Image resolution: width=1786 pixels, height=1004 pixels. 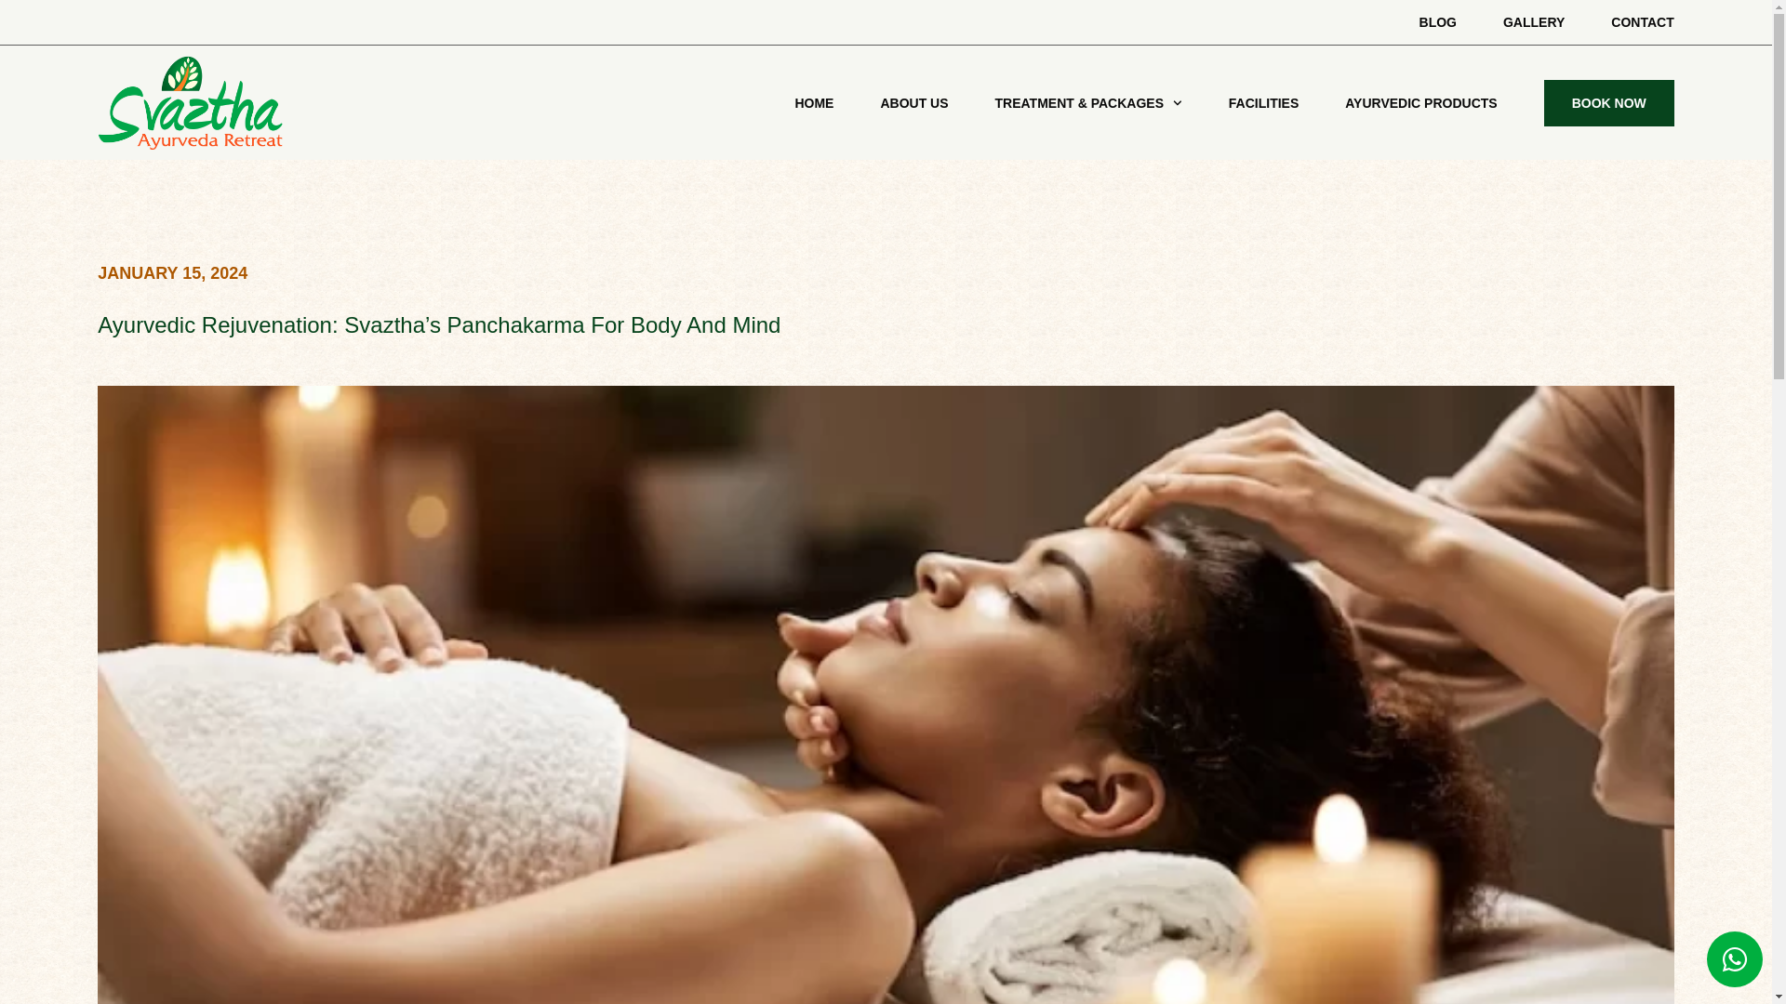 What do you see at coordinates (913, 103) in the screenshot?
I see `ABOUT US` at bounding box center [913, 103].